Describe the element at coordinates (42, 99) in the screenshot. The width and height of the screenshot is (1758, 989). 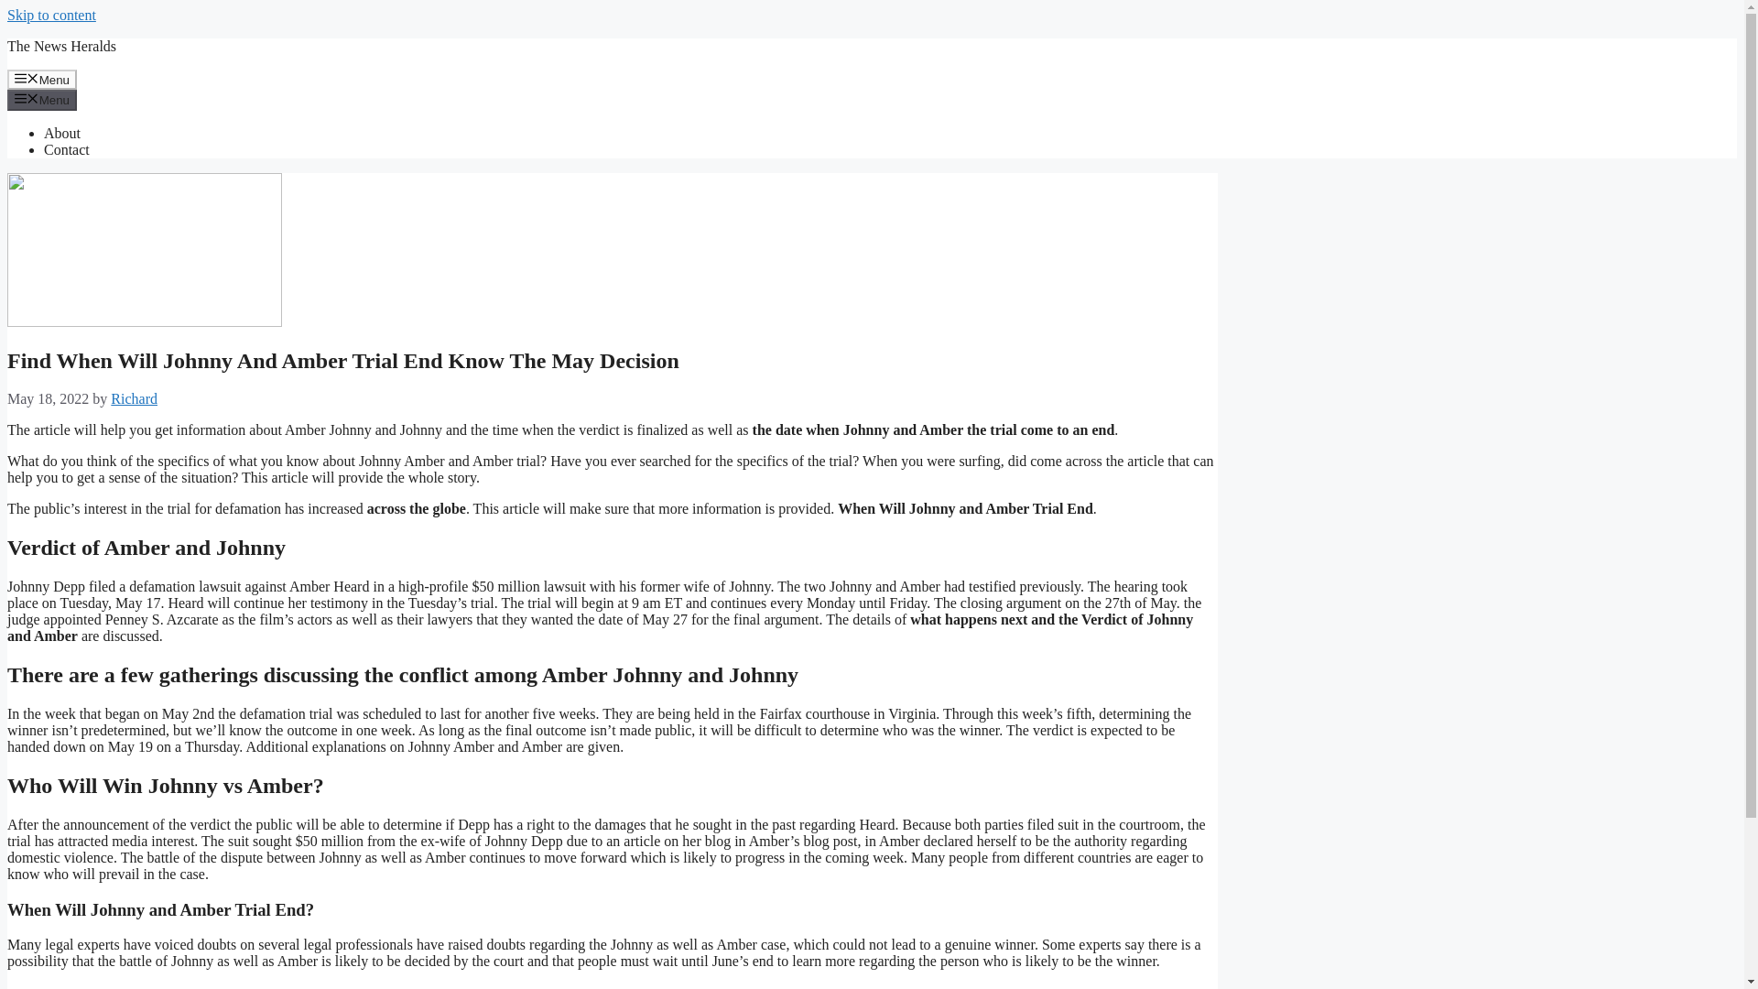
I see `Menu` at that location.